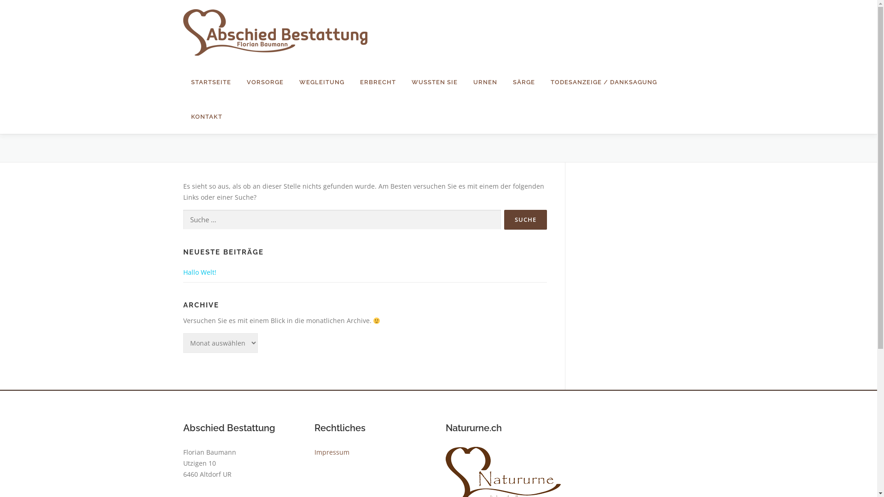  I want to click on Impressum, so click(331, 452).